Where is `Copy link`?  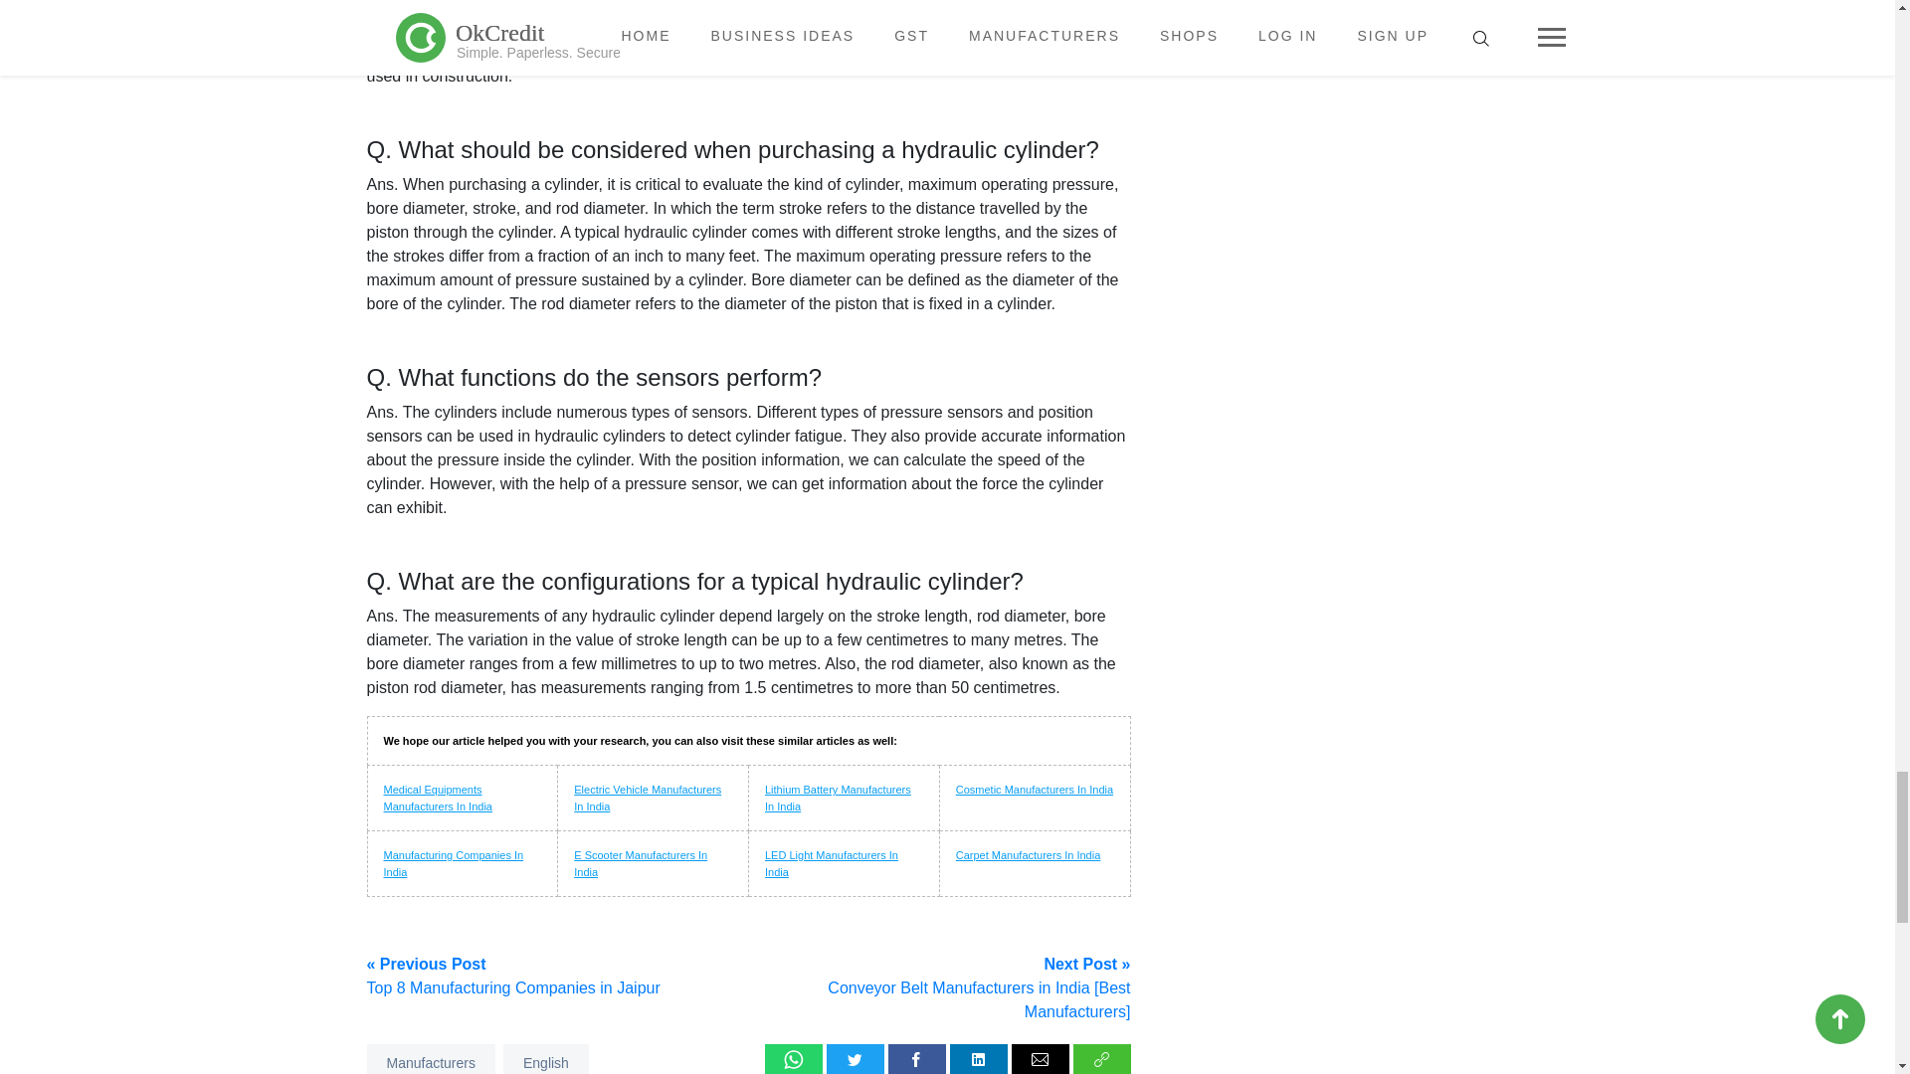
Copy link is located at coordinates (1102, 1058).